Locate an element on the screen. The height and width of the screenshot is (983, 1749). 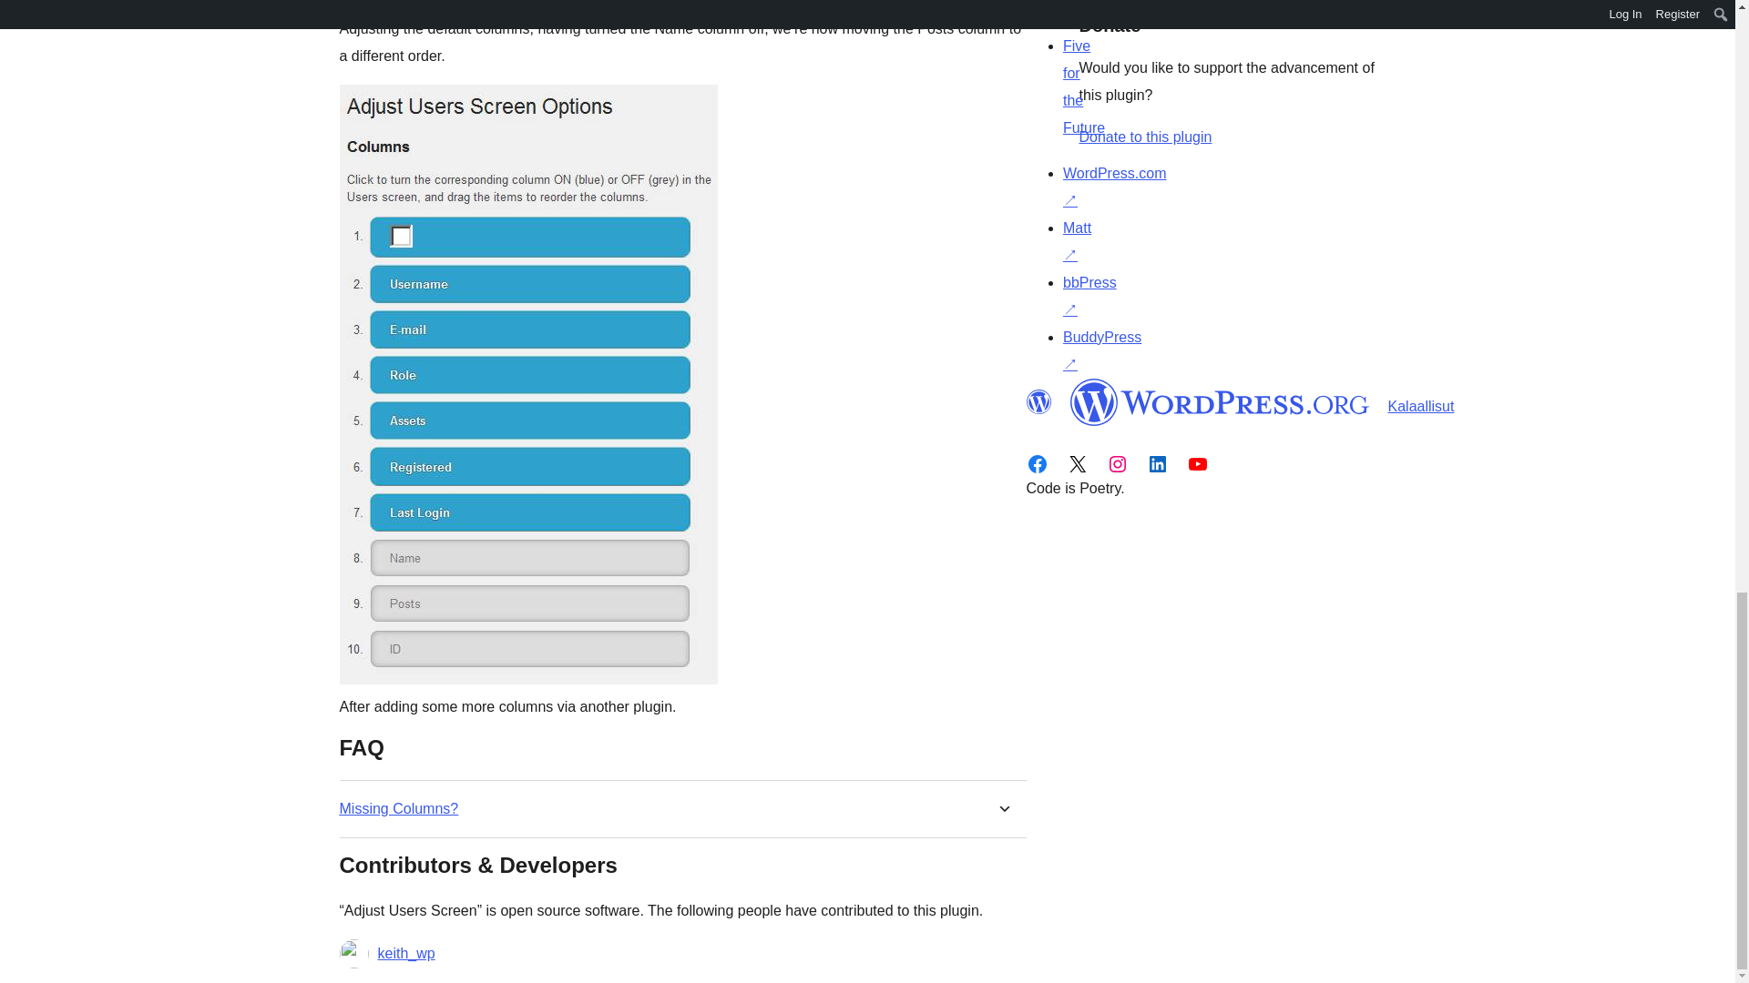
Missing Columns? is located at coordinates (399, 808).